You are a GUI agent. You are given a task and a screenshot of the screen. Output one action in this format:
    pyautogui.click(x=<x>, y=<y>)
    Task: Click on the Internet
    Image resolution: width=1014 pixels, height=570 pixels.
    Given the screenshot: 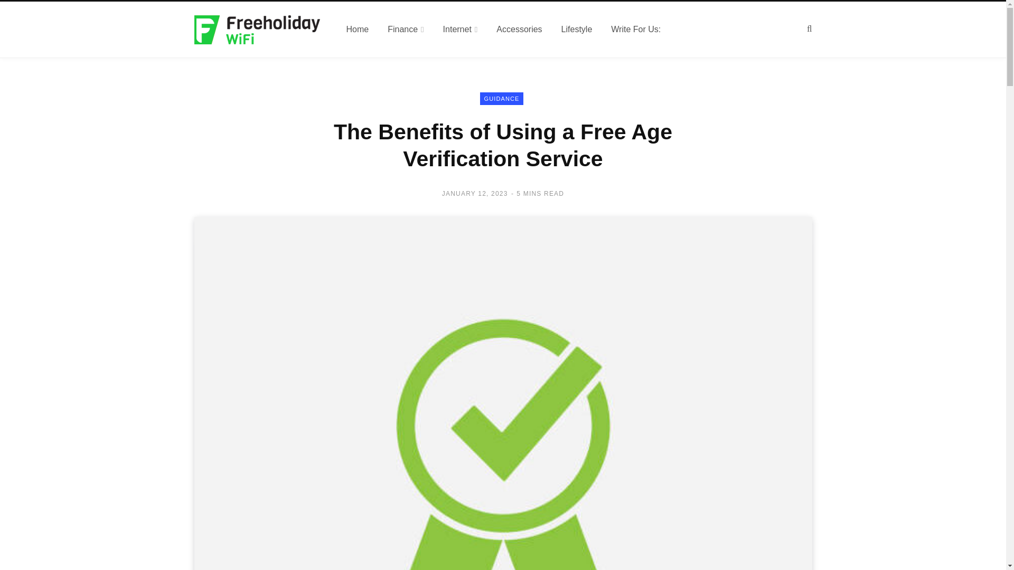 What is the action you would take?
    pyautogui.click(x=461, y=29)
    